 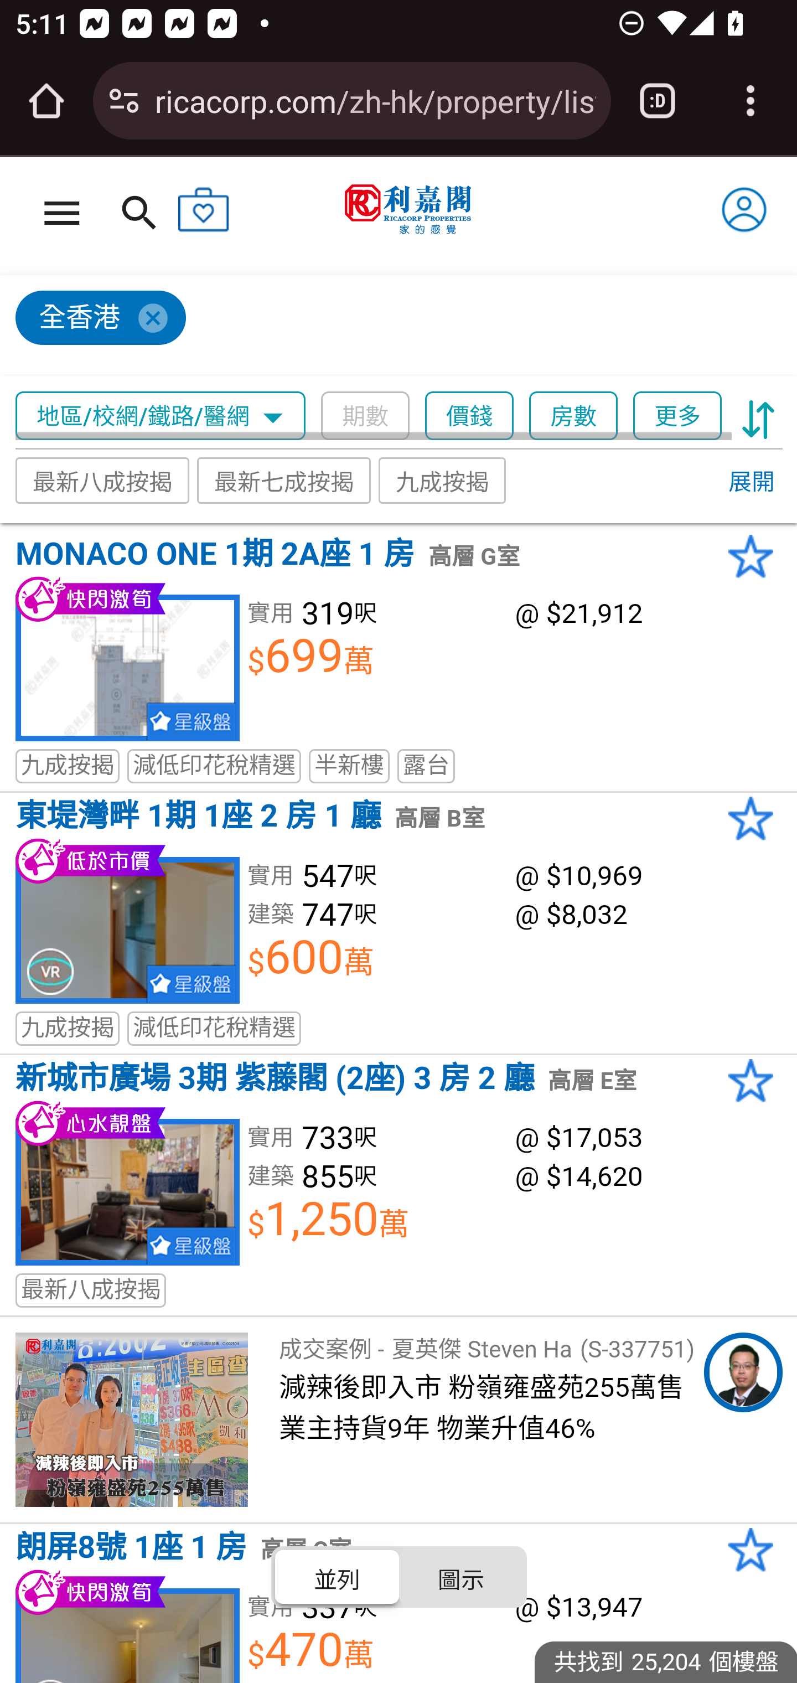 I want to click on Open the home page, so click(x=46, y=101).